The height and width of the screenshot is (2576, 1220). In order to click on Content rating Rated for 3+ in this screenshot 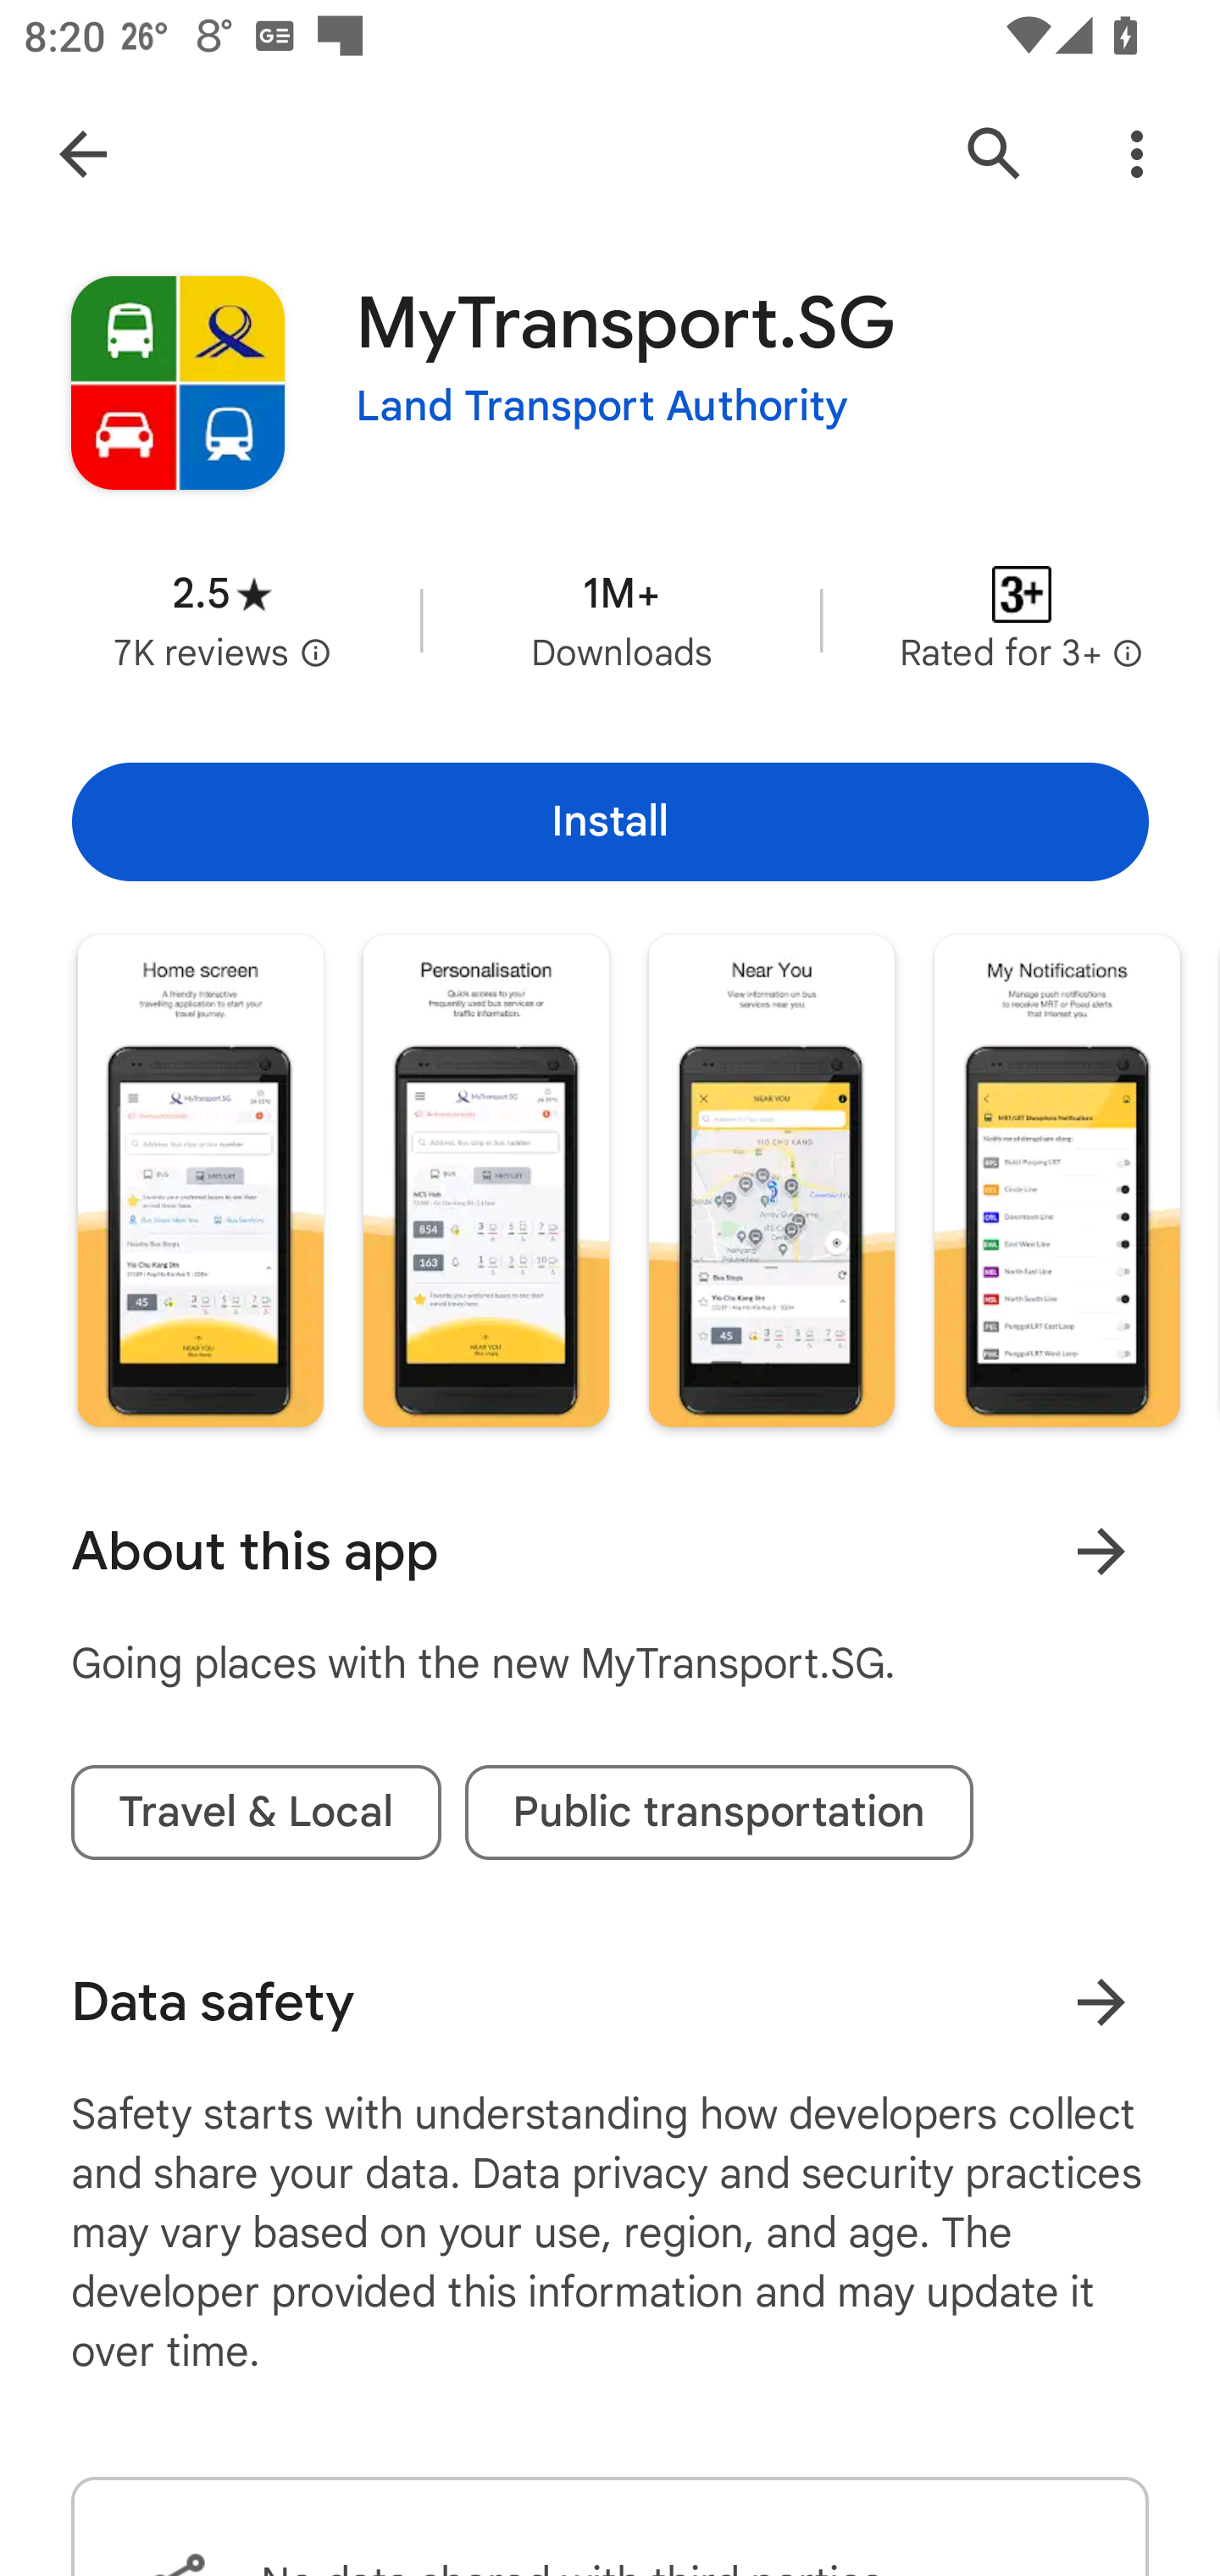, I will do `click(1022, 620)`.